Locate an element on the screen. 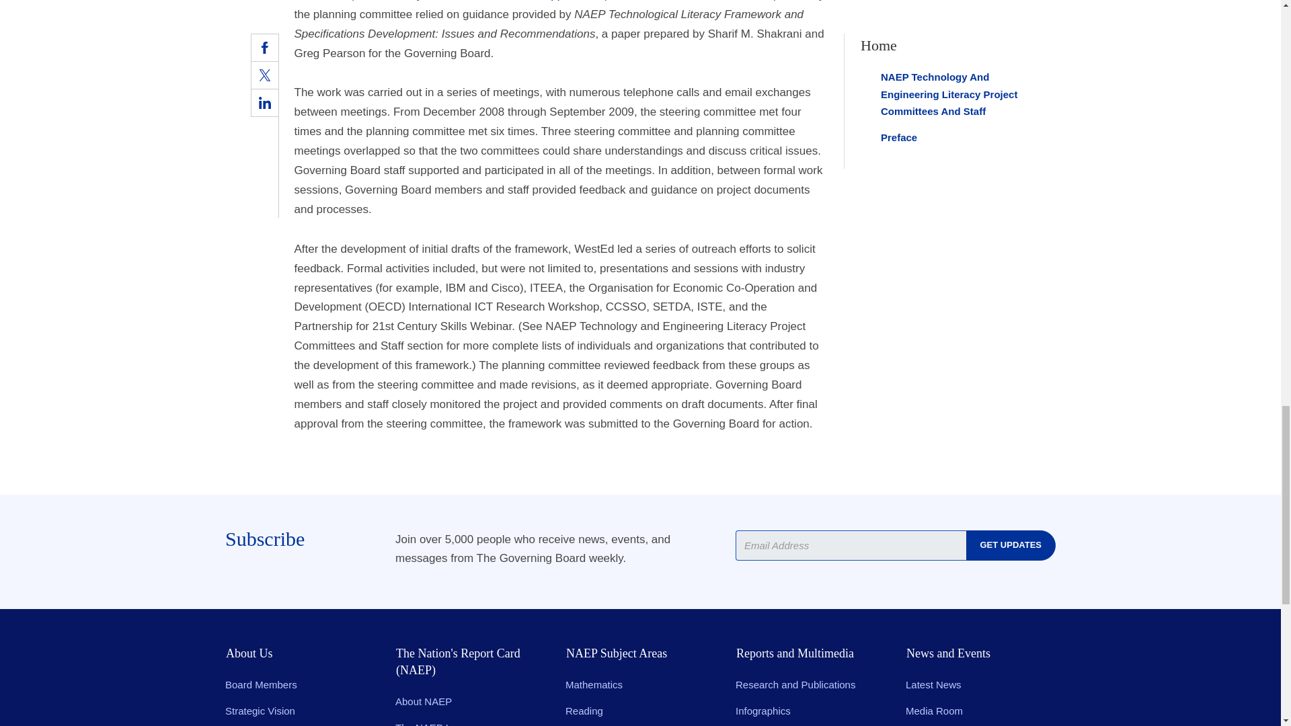 The height and width of the screenshot is (726, 1291). Get Updates is located at coordinates (1011, 545).